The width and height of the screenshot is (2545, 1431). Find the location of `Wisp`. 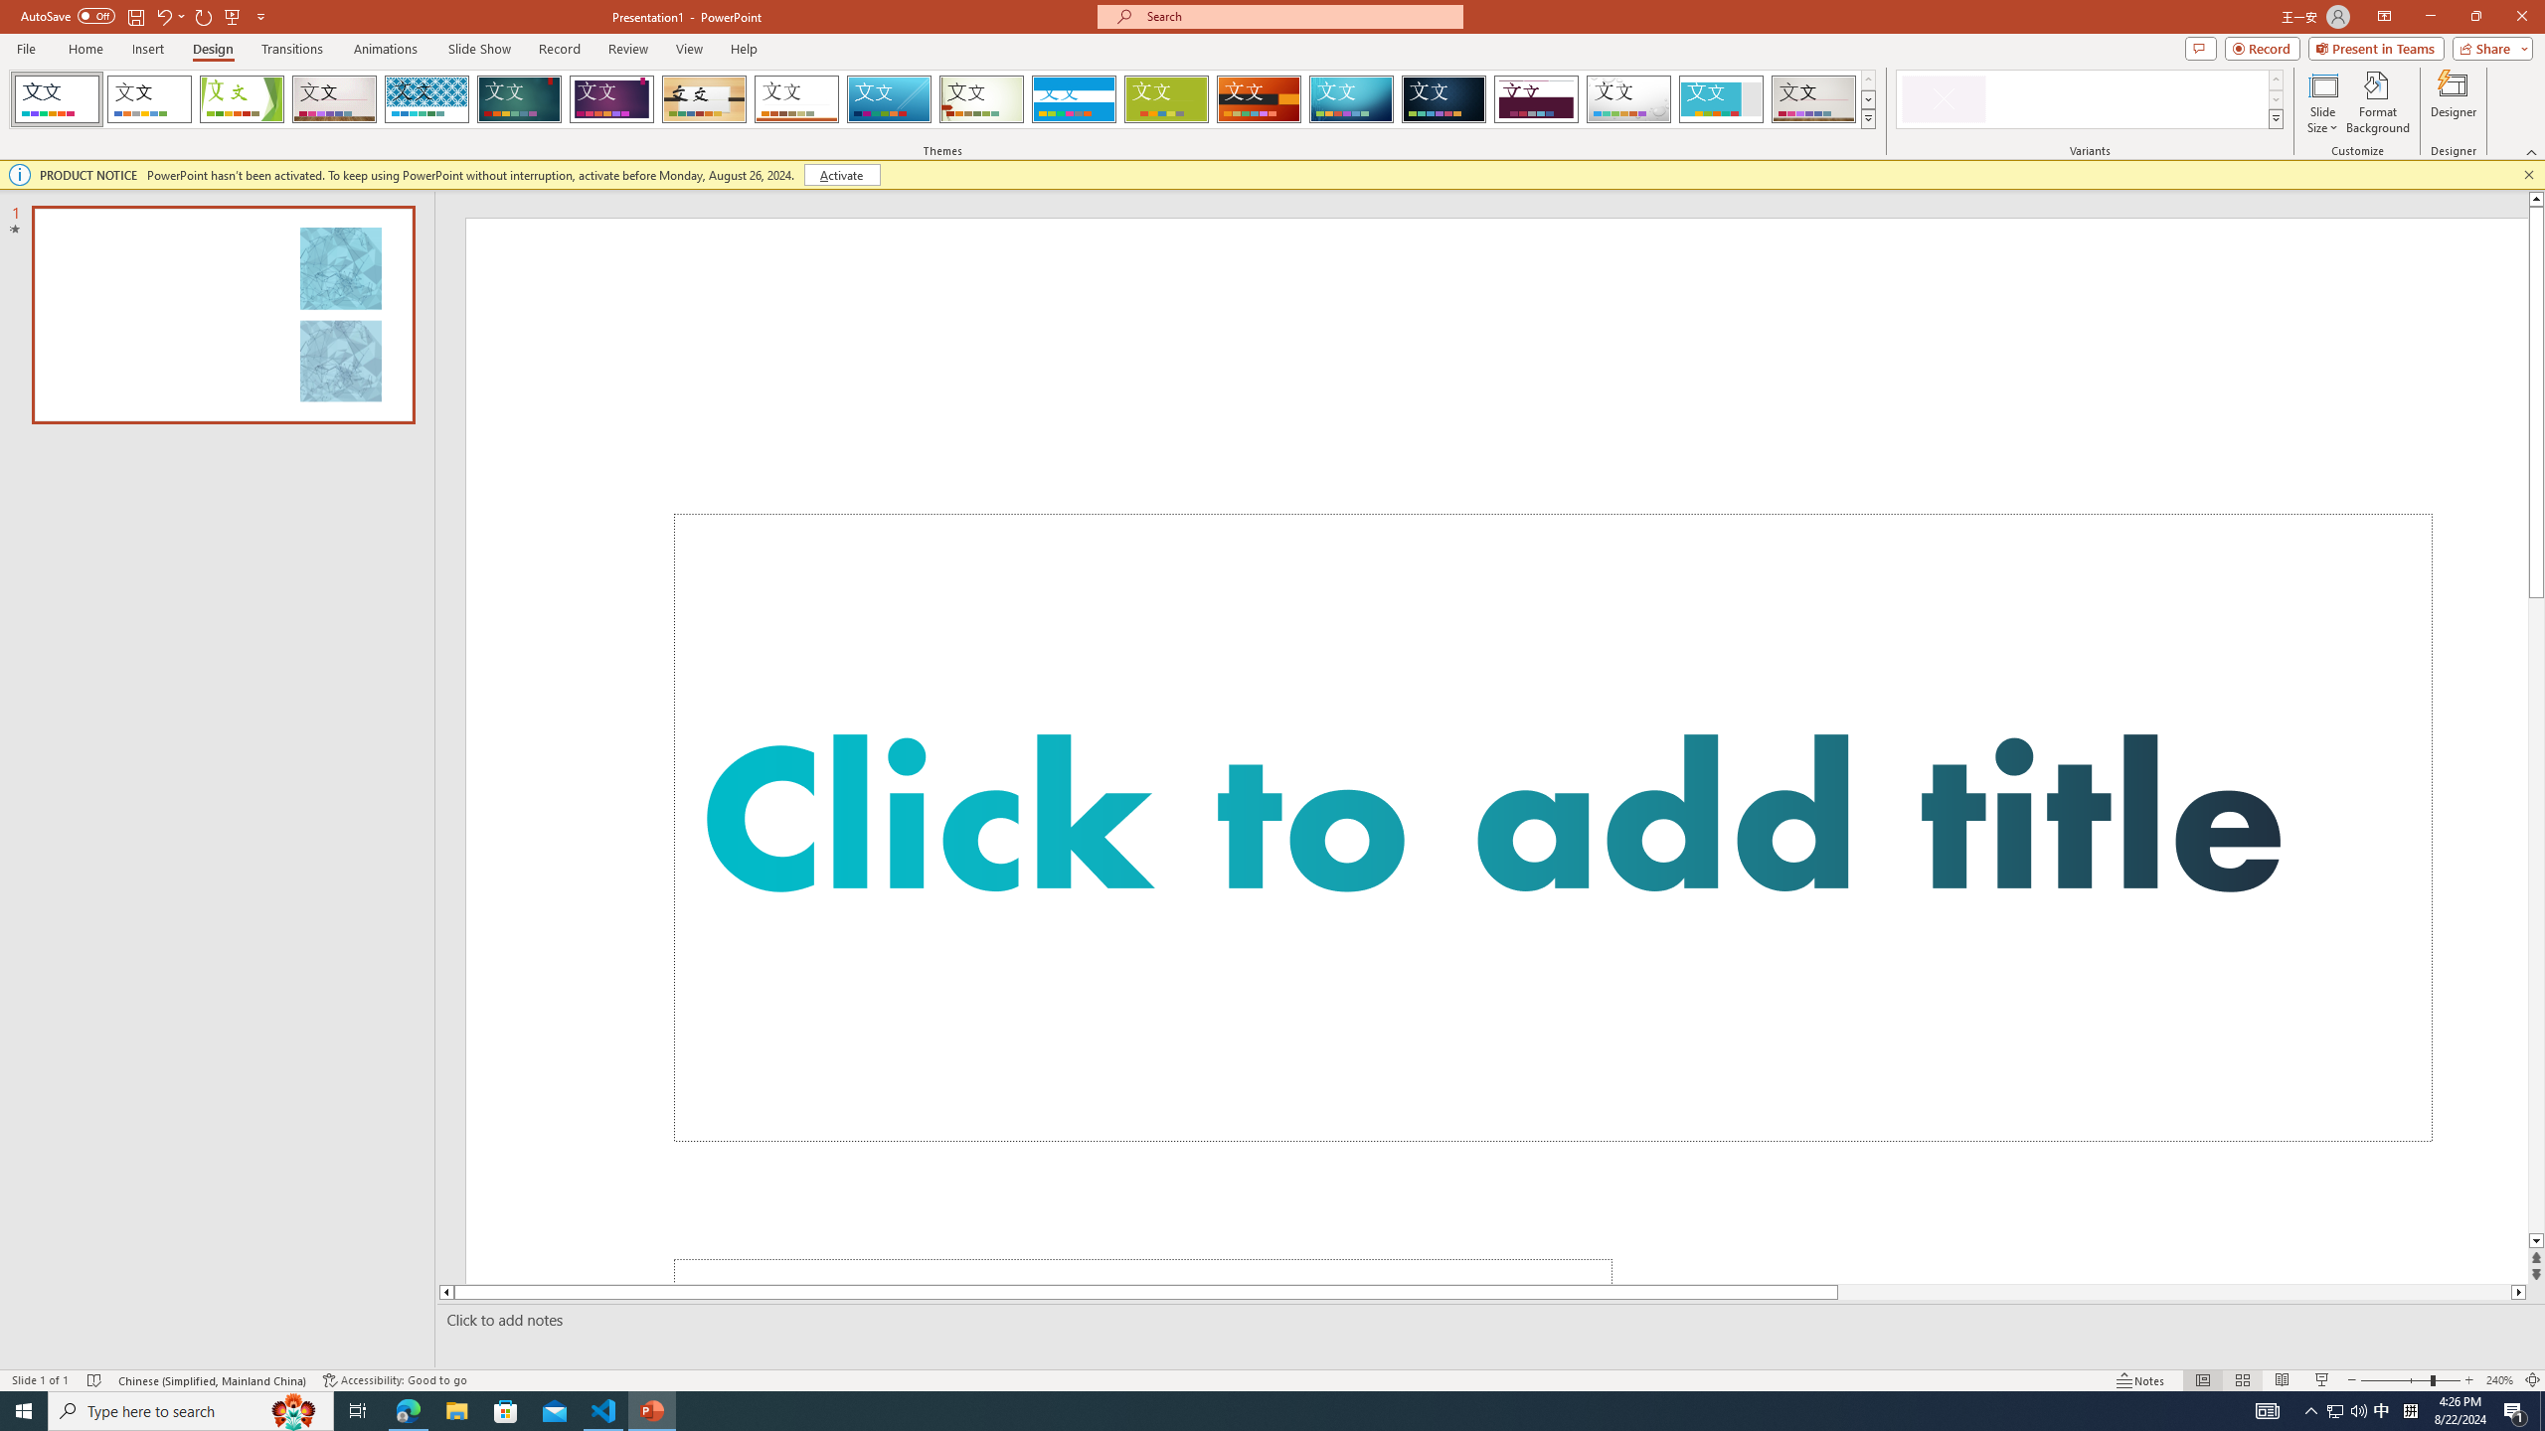

Wisp is located at coordinates (982, 99).